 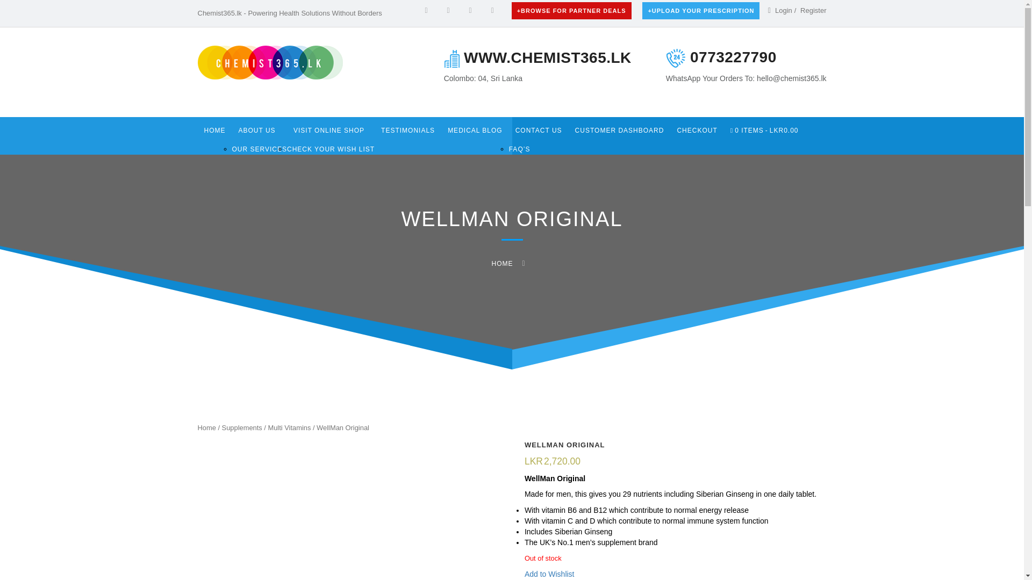 I want to click on Supplements, so click(x=242, y=427).